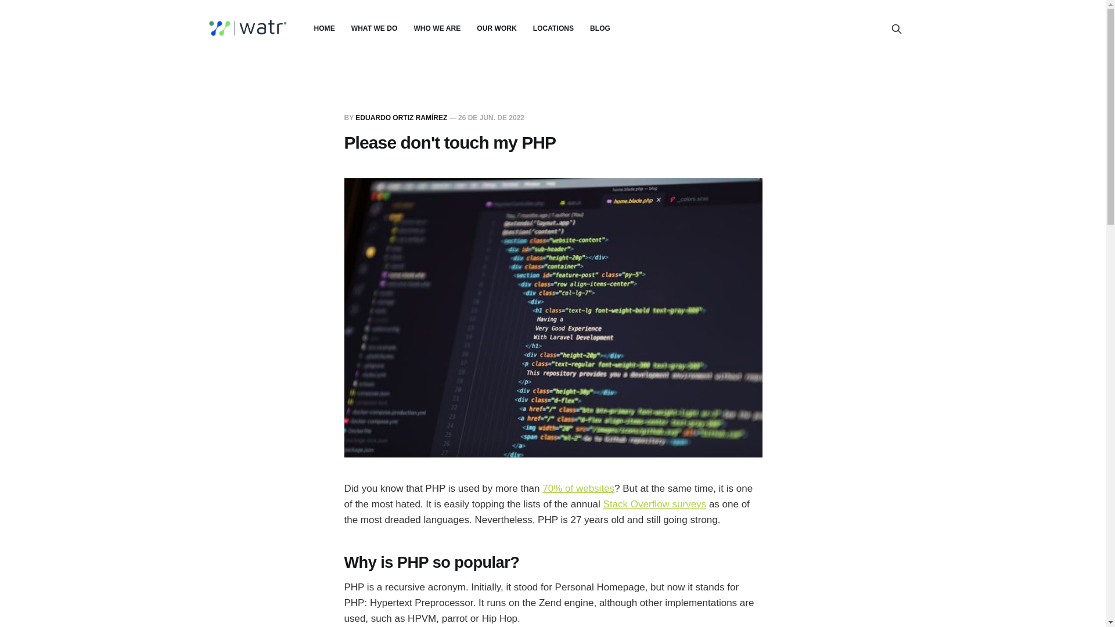 This screenshot has width=1115, height=627. What do you see at coordinates (496, 28) in the screenshot?
I see `OUR WORK` at bounding box center [496, 28].